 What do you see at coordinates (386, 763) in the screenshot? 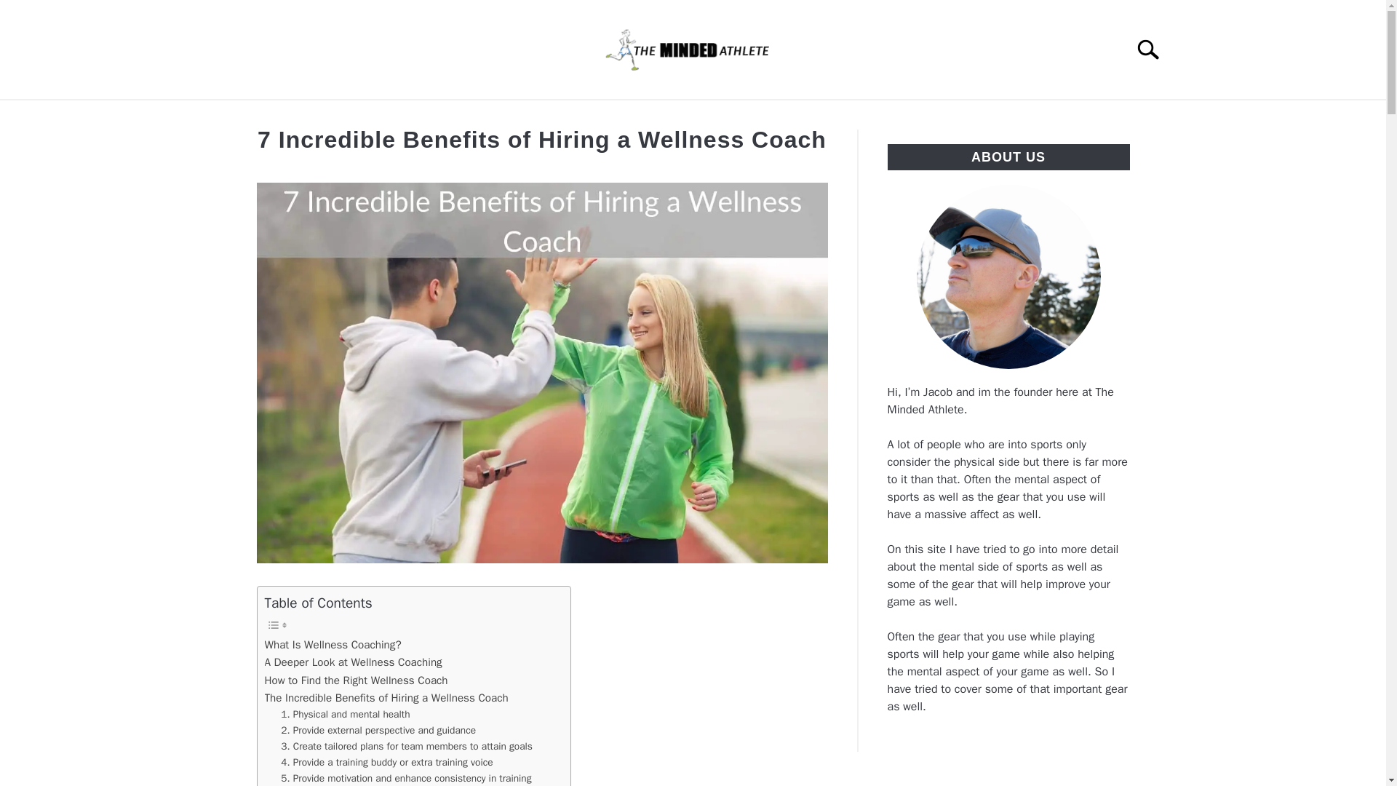
I see `4. Provide a training buddy or extra training voice` at bounding box center [386, 763].